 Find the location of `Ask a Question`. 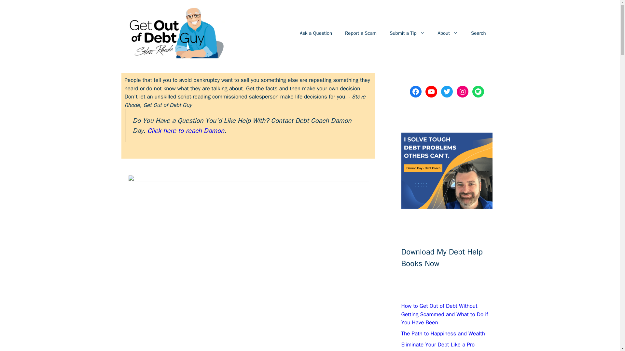

Ask a Question is located at coordinates (316, 33).